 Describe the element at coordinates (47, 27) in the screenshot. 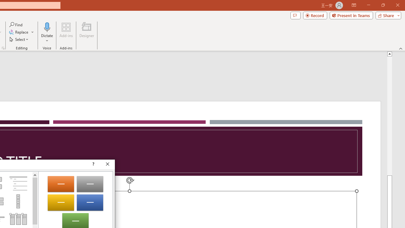

I see `Dictate` at that location.